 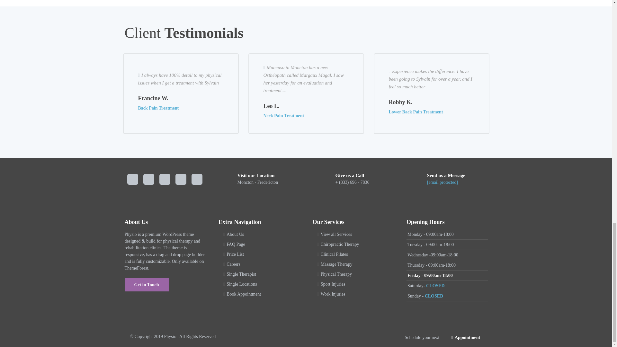 I want to click on Chiropractic Therapy, so click(x=340, y=244).